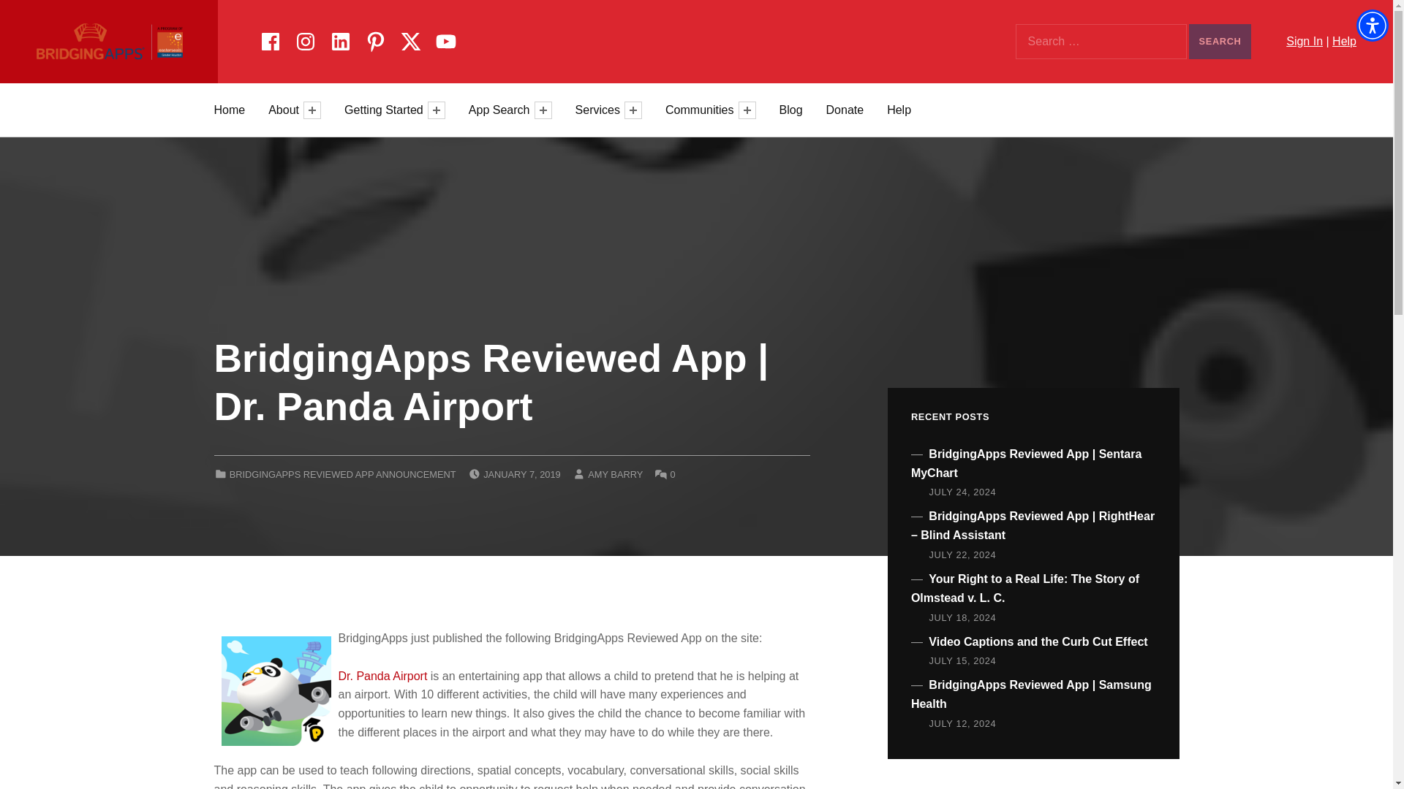 This screenshot has height=789, width=1404. What do you see at coordinates (1304, 41) in the screenshot?
I see `Sign In` at bounding box center [1304, 41].